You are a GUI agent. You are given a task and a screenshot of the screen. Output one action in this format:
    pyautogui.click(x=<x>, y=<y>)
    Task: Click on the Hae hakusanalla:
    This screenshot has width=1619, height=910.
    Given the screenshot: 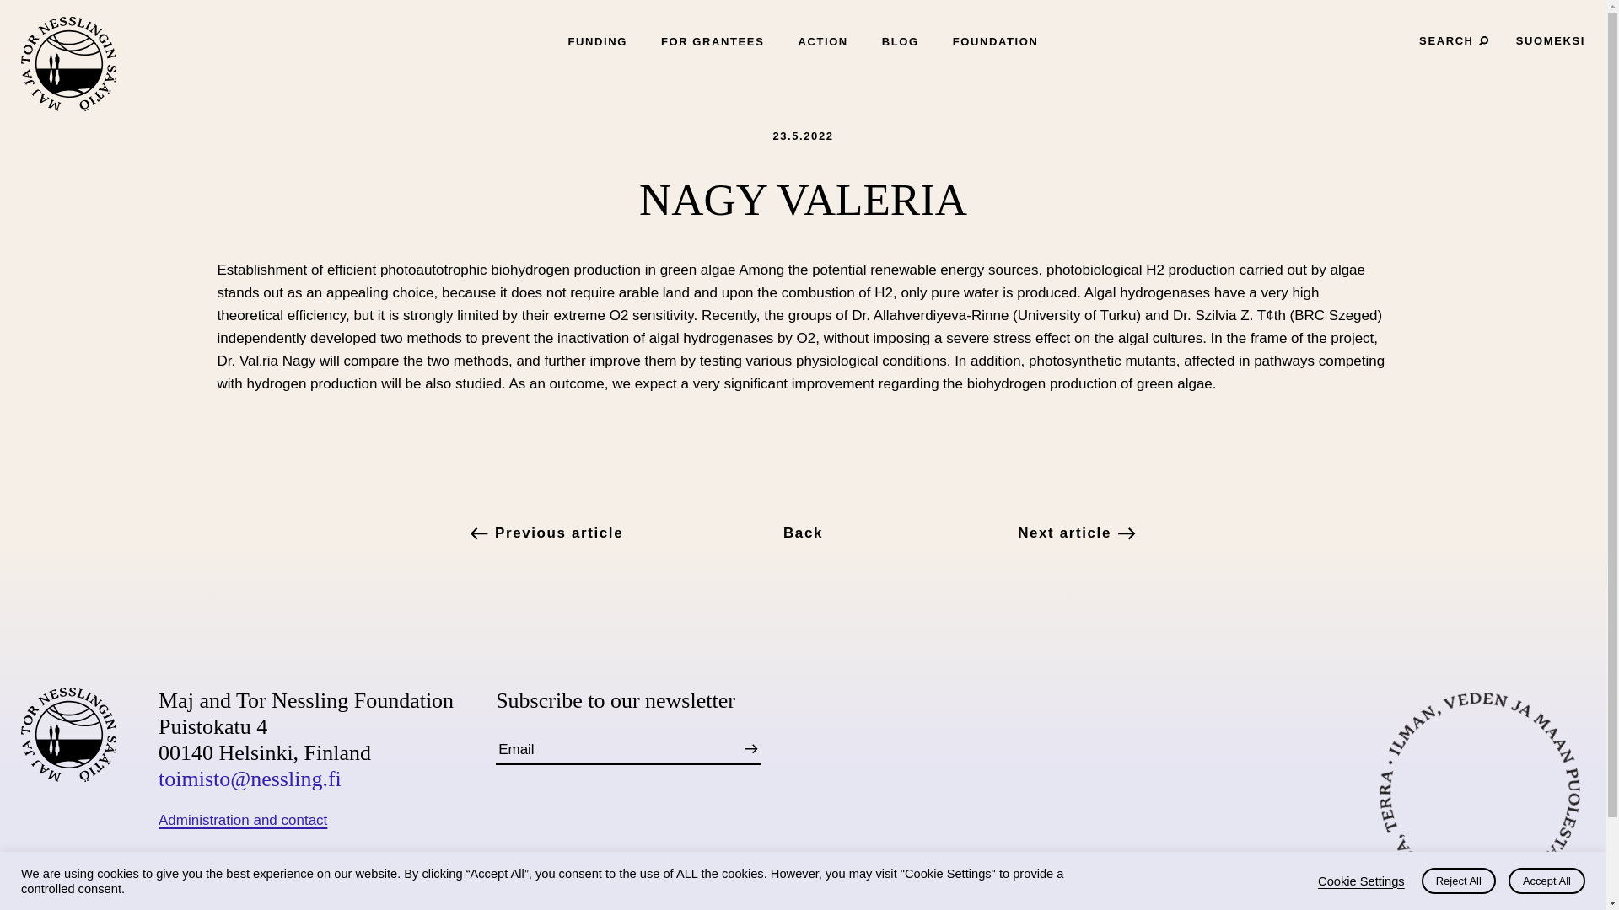 What is the action you would take?
    pyautogui.click(x=1450, y=40)
    